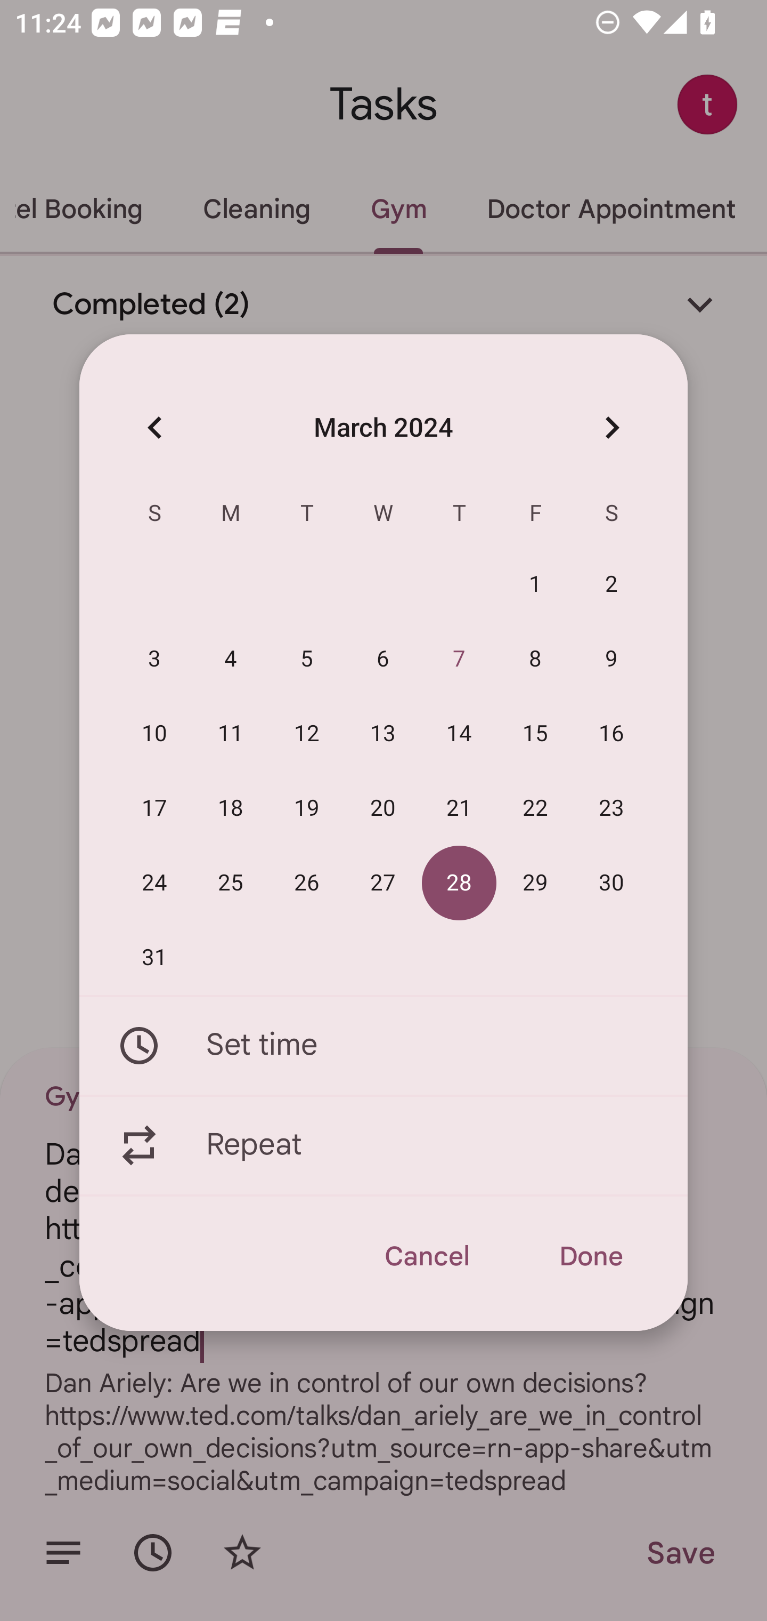 The width and height of the screenshot is (767, 1621). What do you see at coordinates (459, 734) in the screenshot?
I see `14 14 March 2024` at bounding box center [459, 734].